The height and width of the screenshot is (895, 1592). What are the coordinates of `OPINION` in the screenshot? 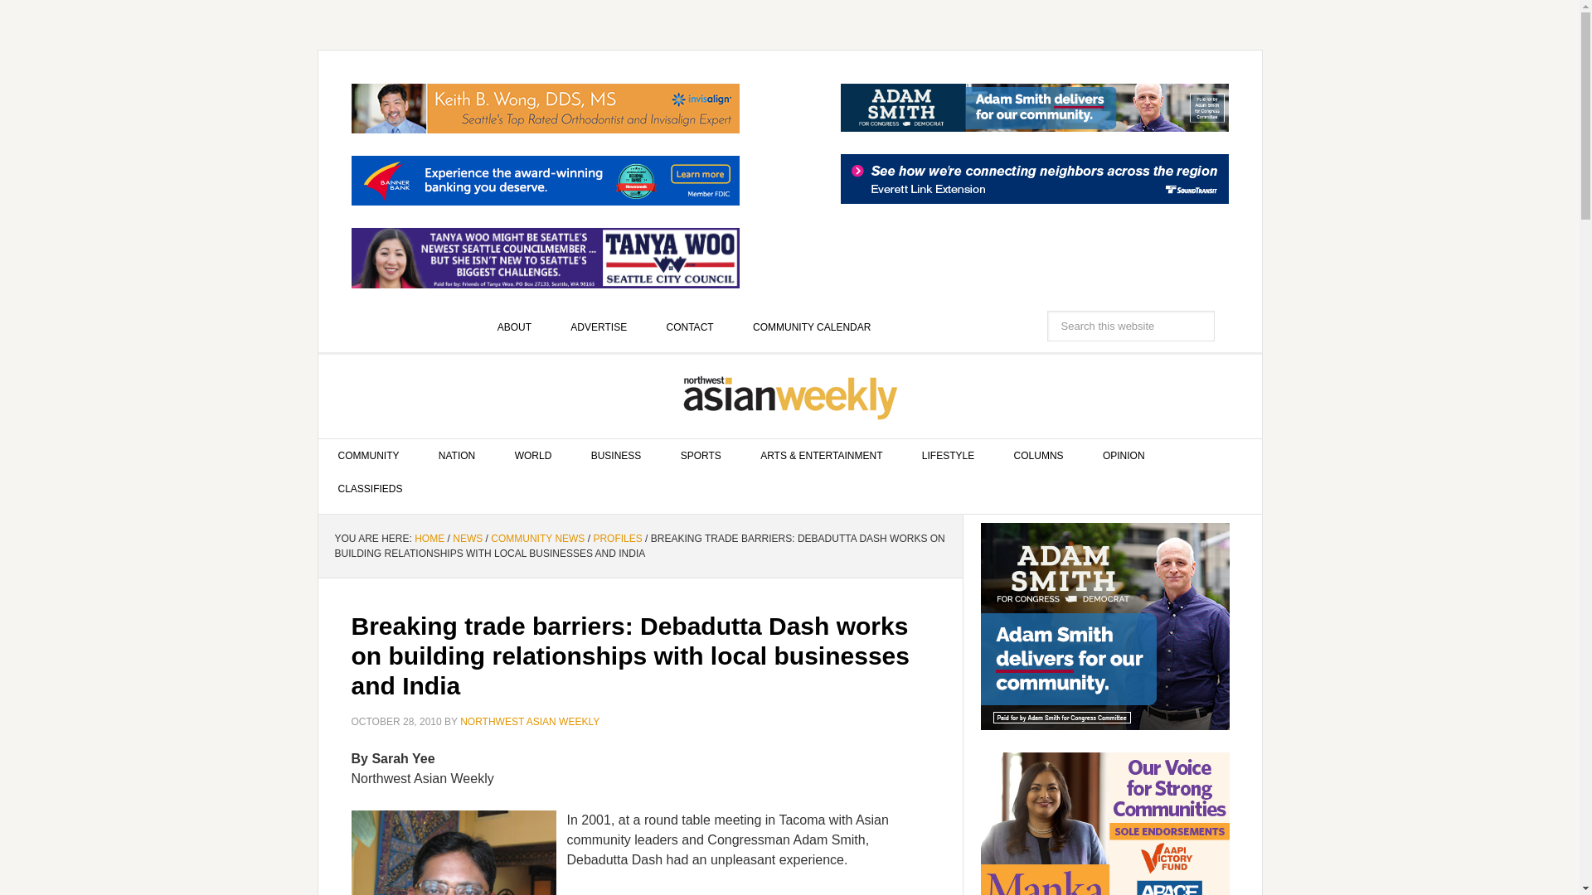 It's located at (1124, 456).